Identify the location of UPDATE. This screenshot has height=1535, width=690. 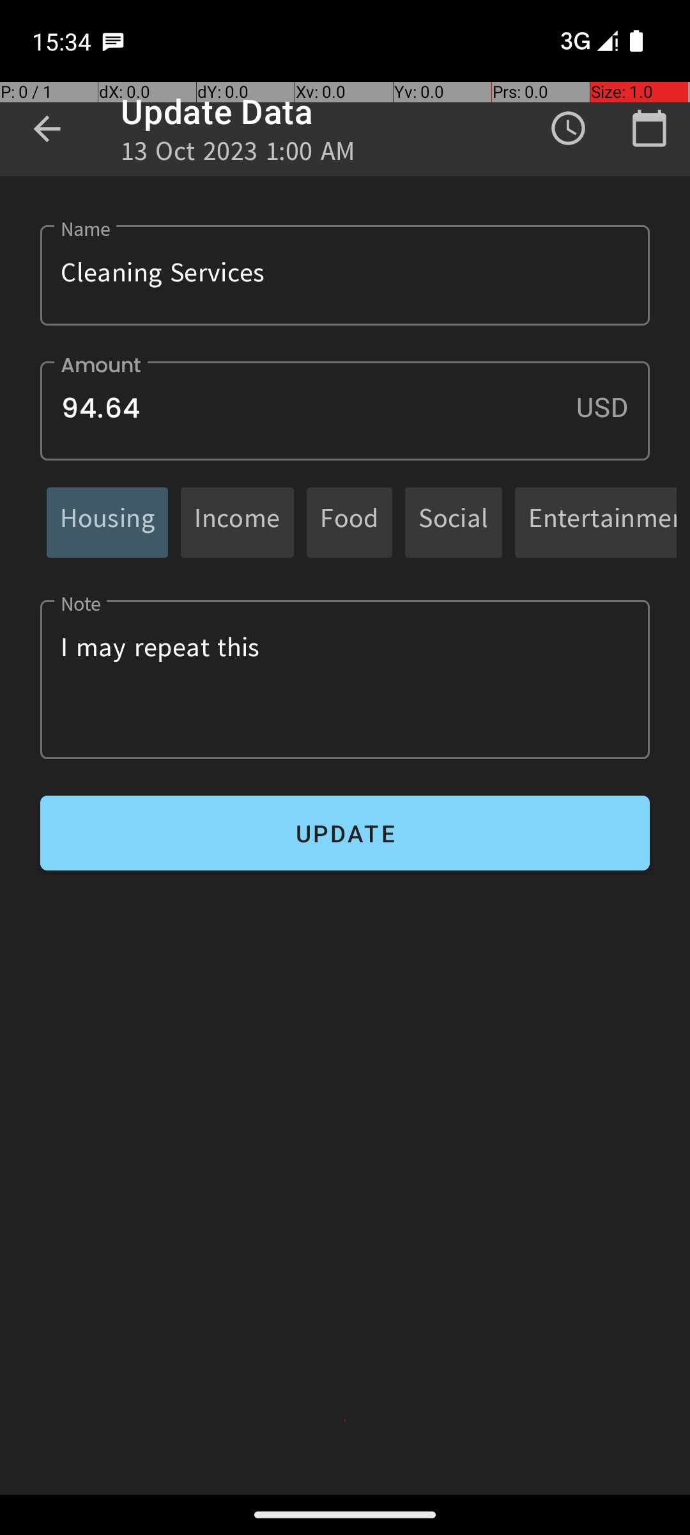
(345, 833).